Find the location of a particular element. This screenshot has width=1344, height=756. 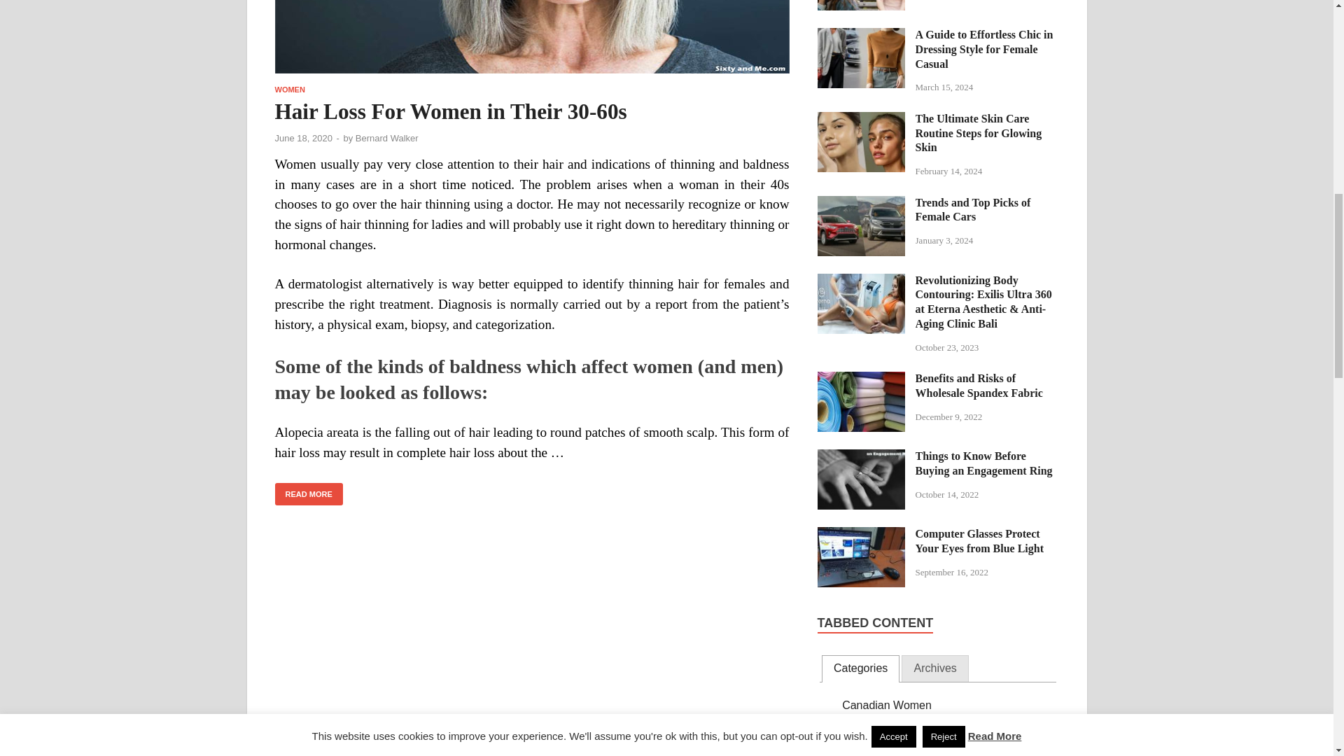

The Ultimate Skin Care Routine Steps for Glowing Skin is located at coordinates (861, 120).